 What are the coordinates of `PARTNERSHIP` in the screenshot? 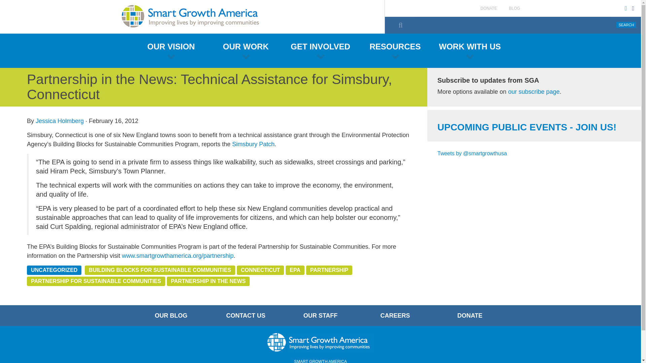 It's located at (329, 270).